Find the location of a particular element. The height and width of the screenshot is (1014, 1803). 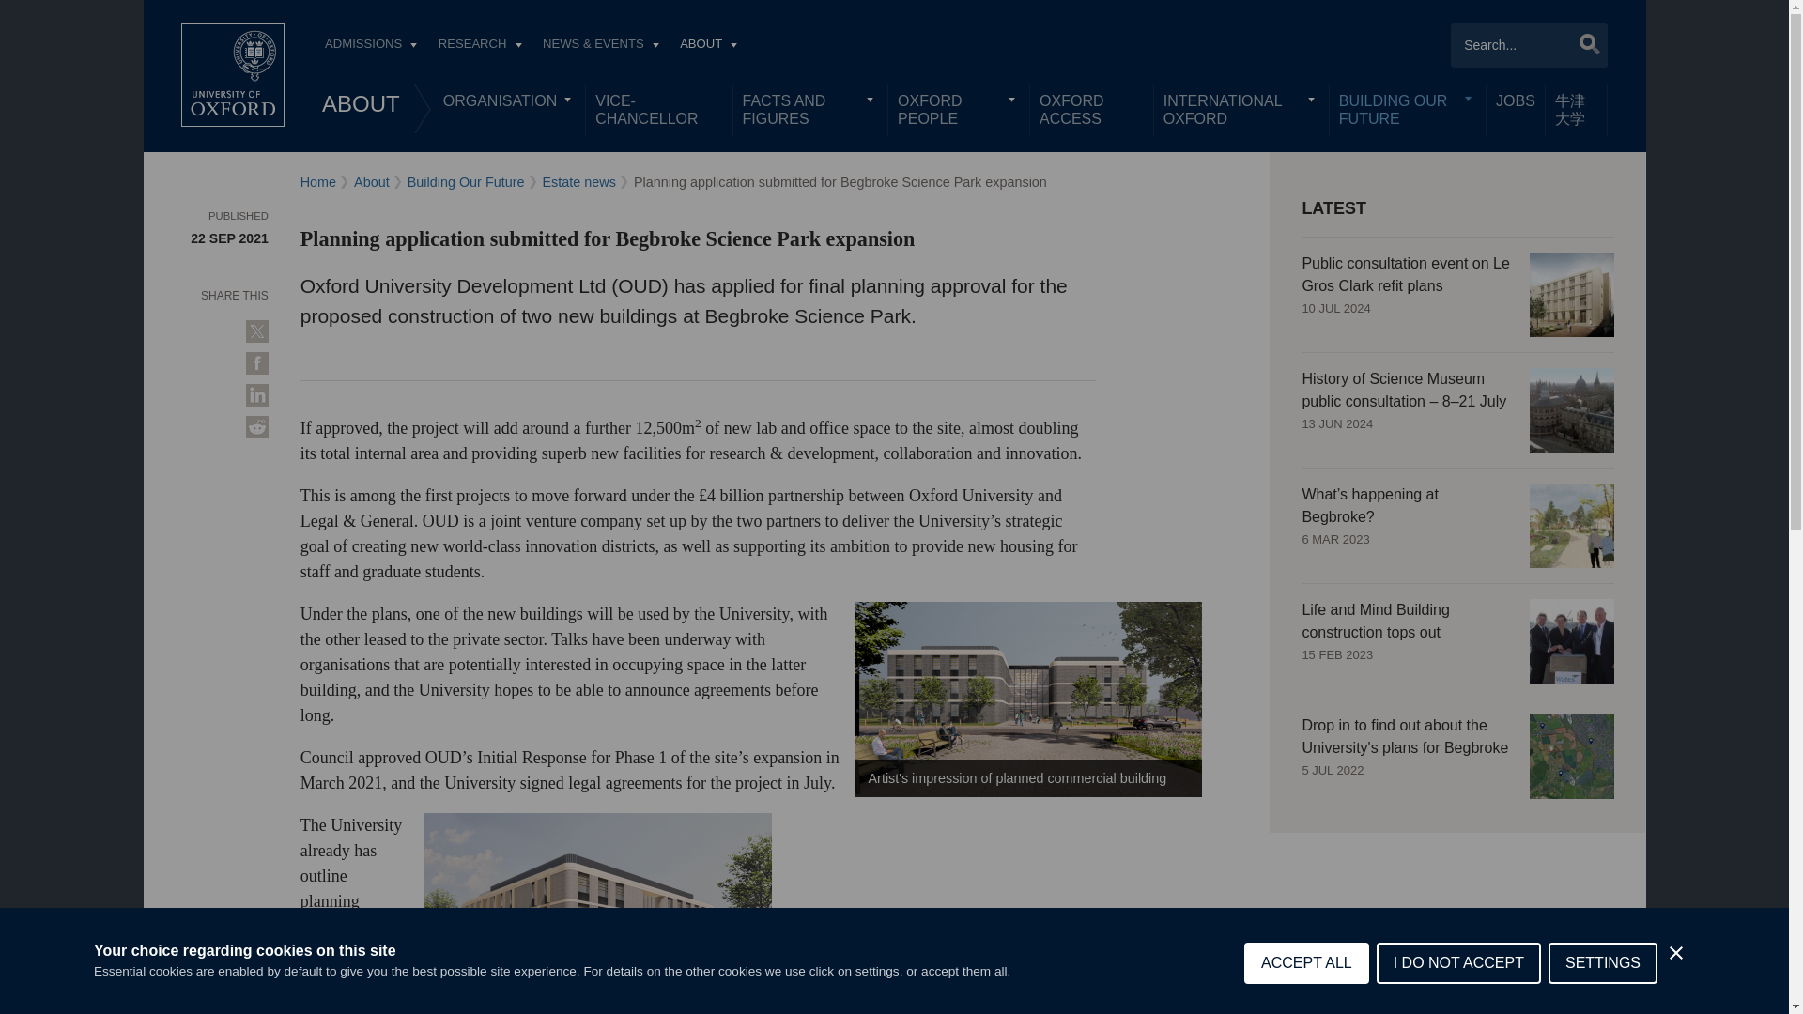

Search is located at coordinates (1584, 43).